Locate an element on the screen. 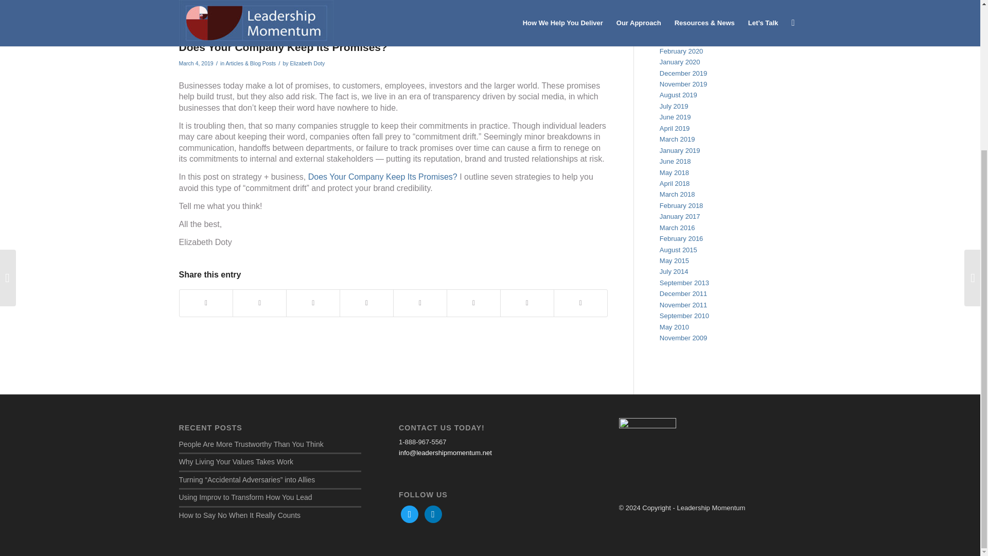 The width and height of the screenshot is (988, 556). Does Your Company Keep Its Promises? is located at coordinates (393, 18).